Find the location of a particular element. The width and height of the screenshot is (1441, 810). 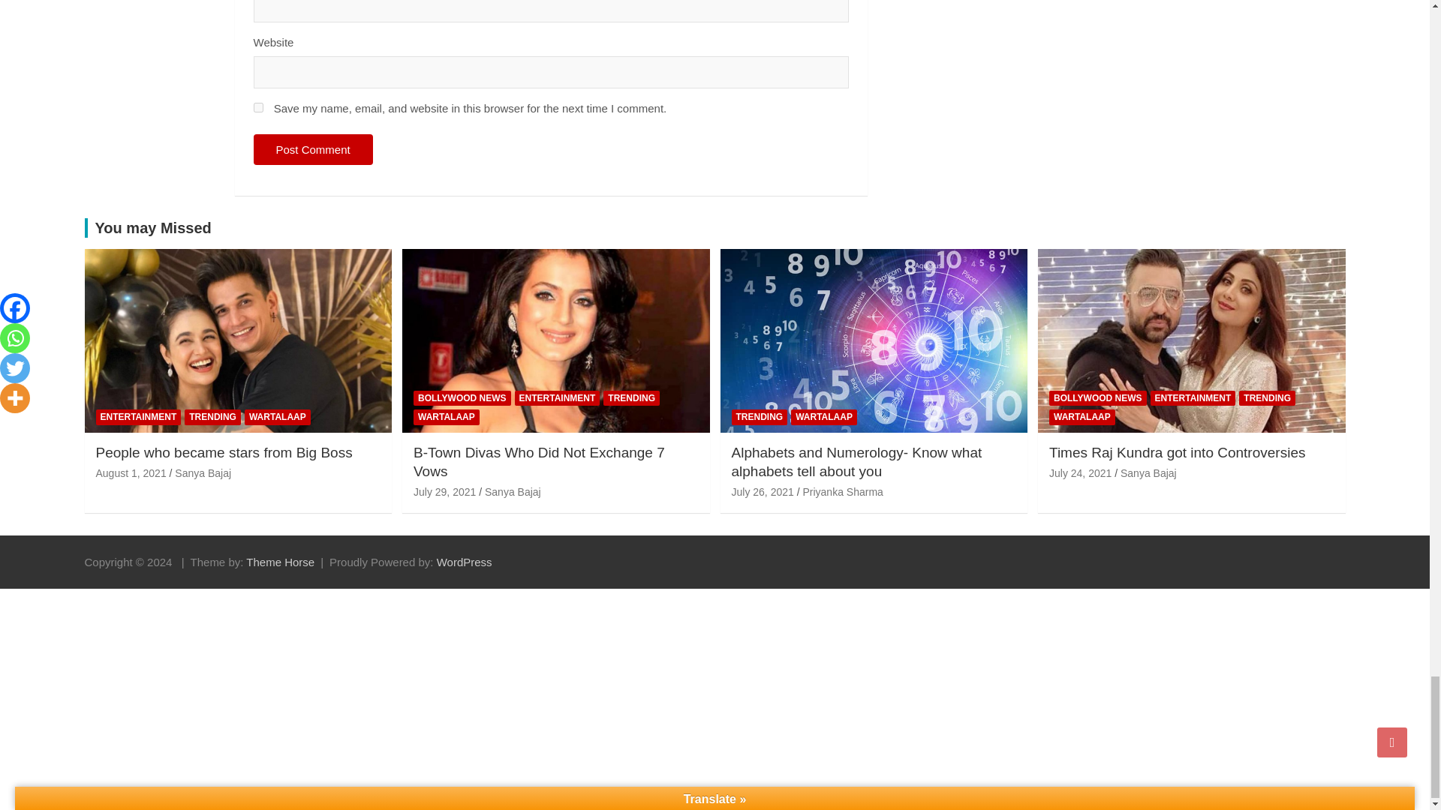

Post Comment is located at coordinates (313, 150).